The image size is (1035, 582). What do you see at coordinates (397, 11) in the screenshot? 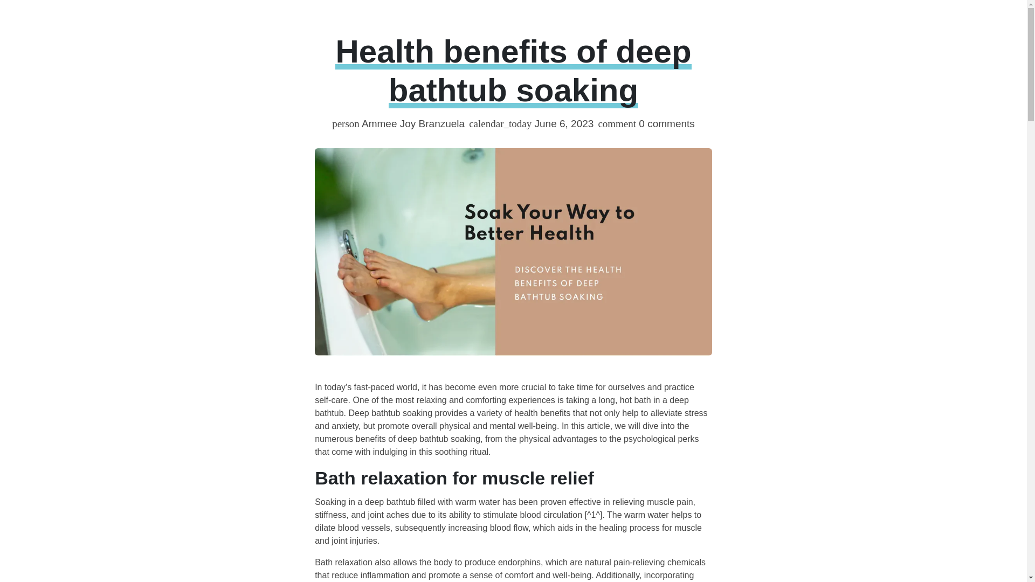
I see `About` at bounding box center [397, 11].